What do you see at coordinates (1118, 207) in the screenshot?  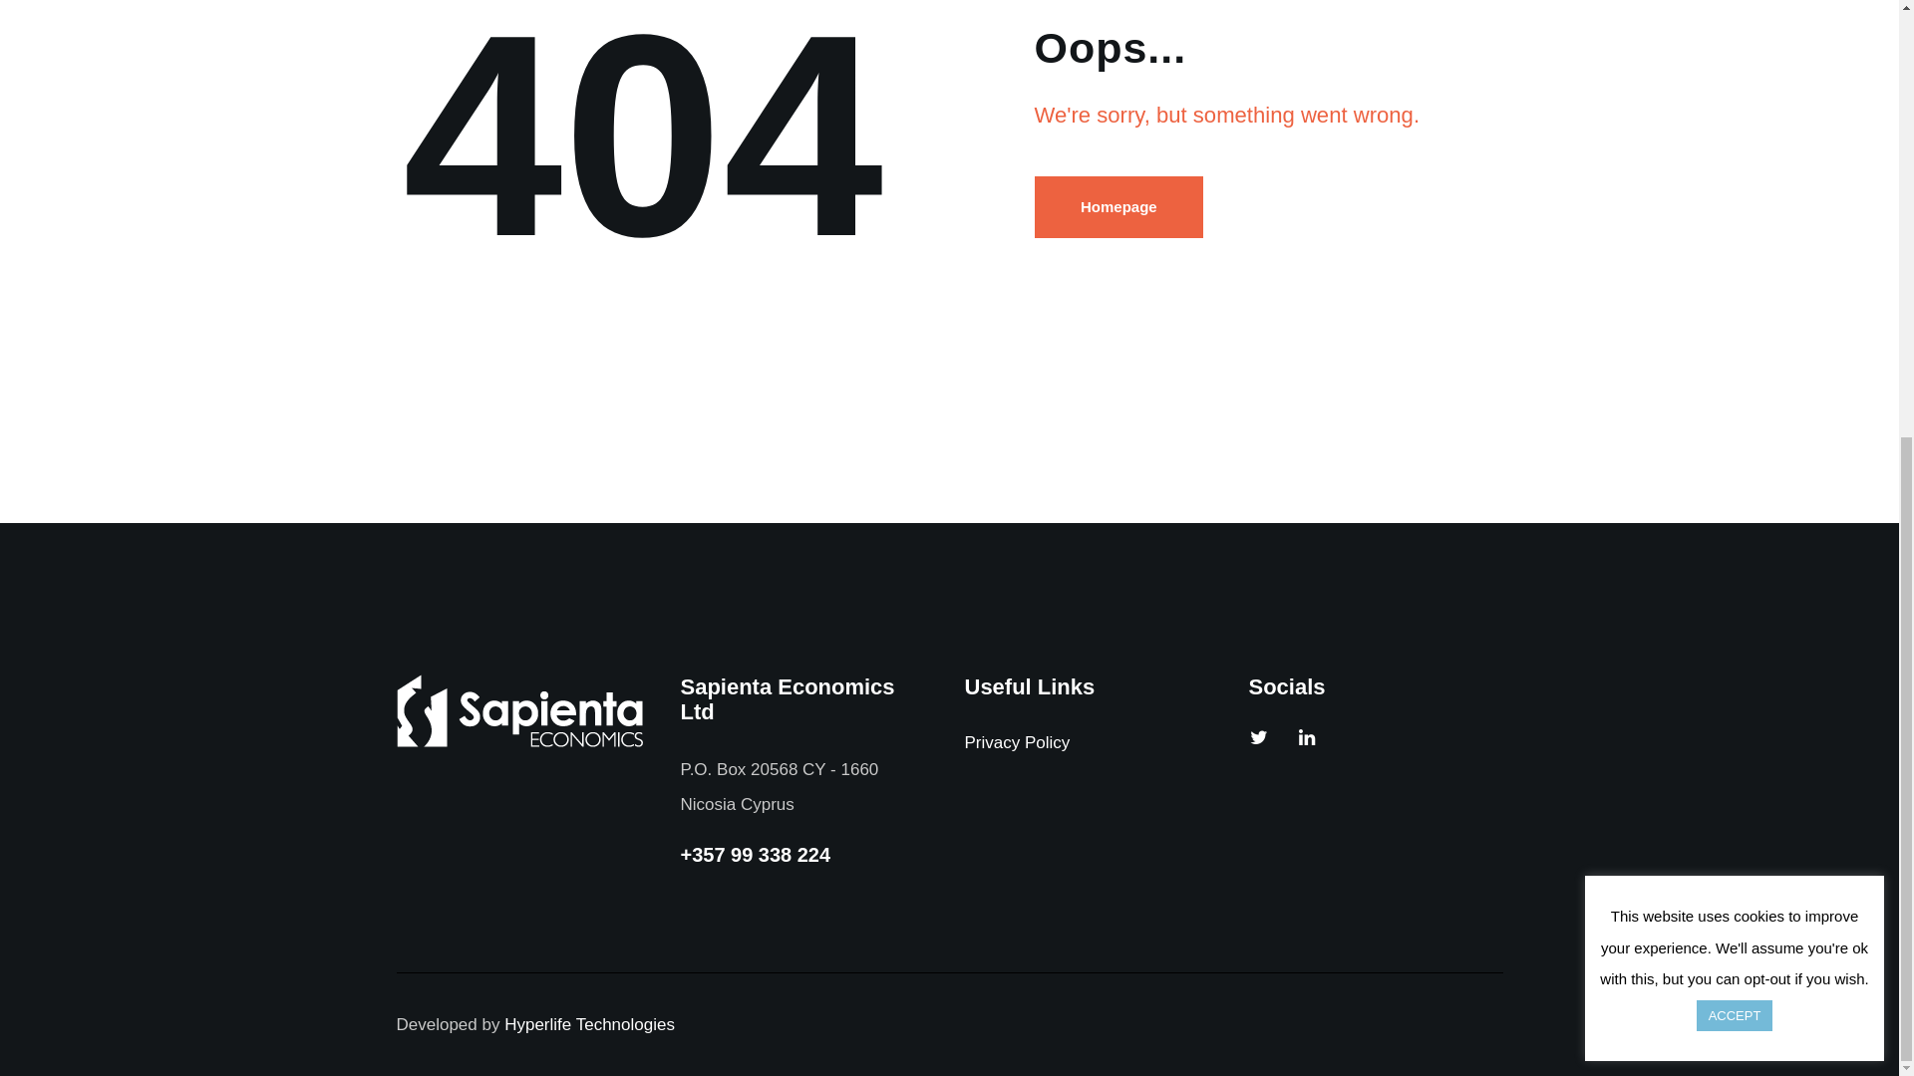 I see `Homepage` at bounding box center [1118, 207].